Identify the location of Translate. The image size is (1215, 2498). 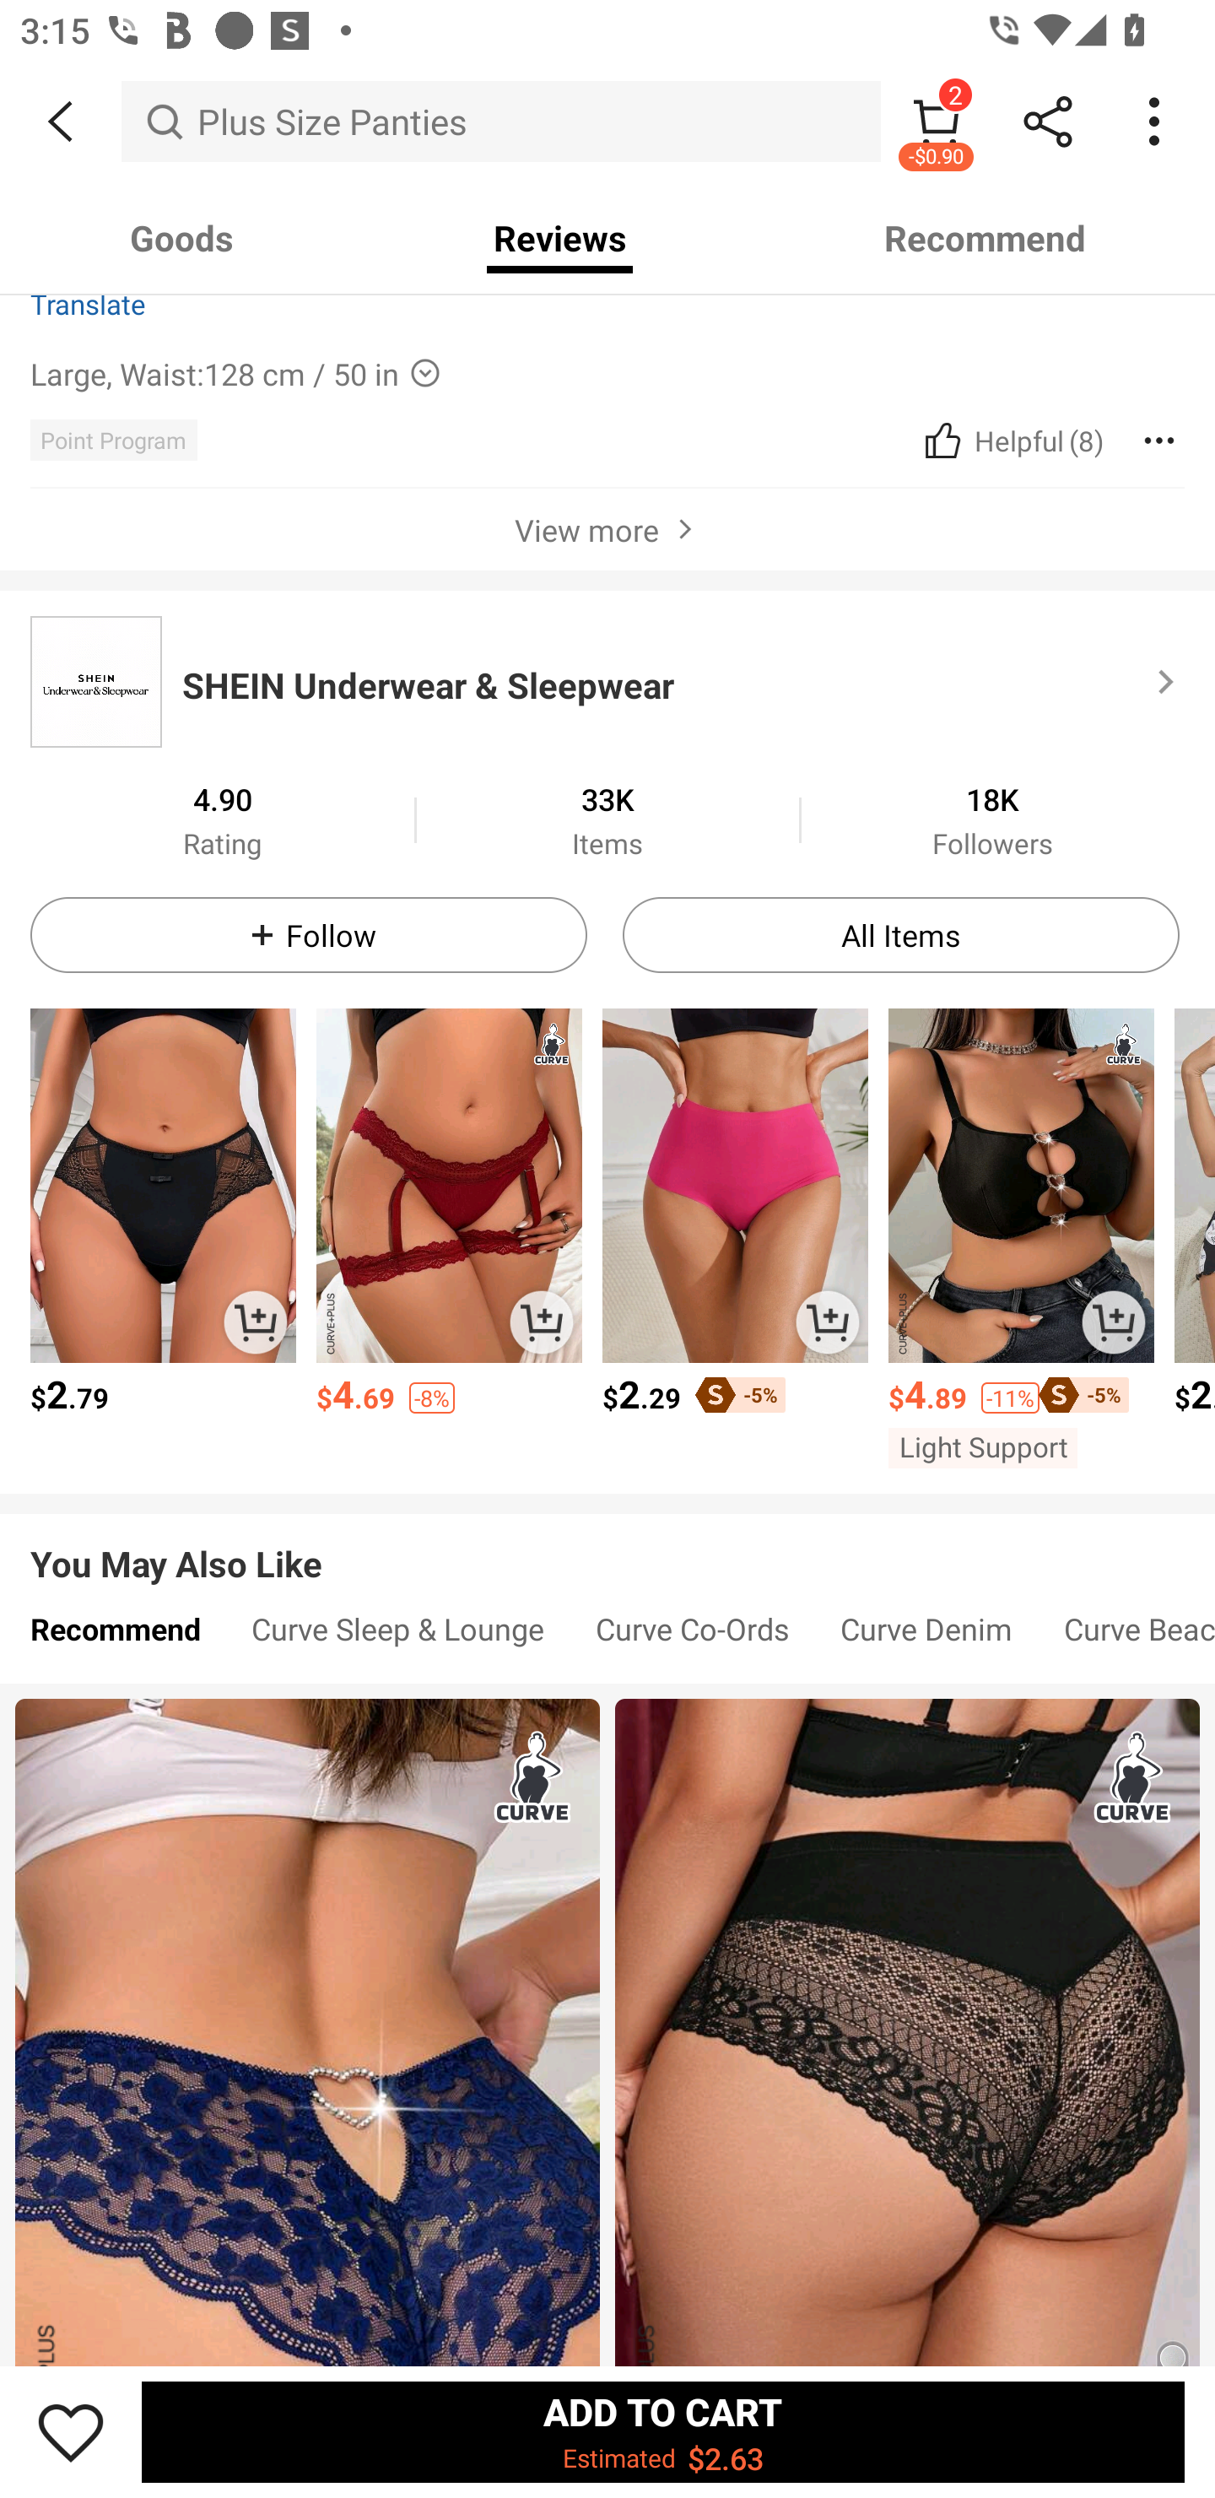
(89, 303).